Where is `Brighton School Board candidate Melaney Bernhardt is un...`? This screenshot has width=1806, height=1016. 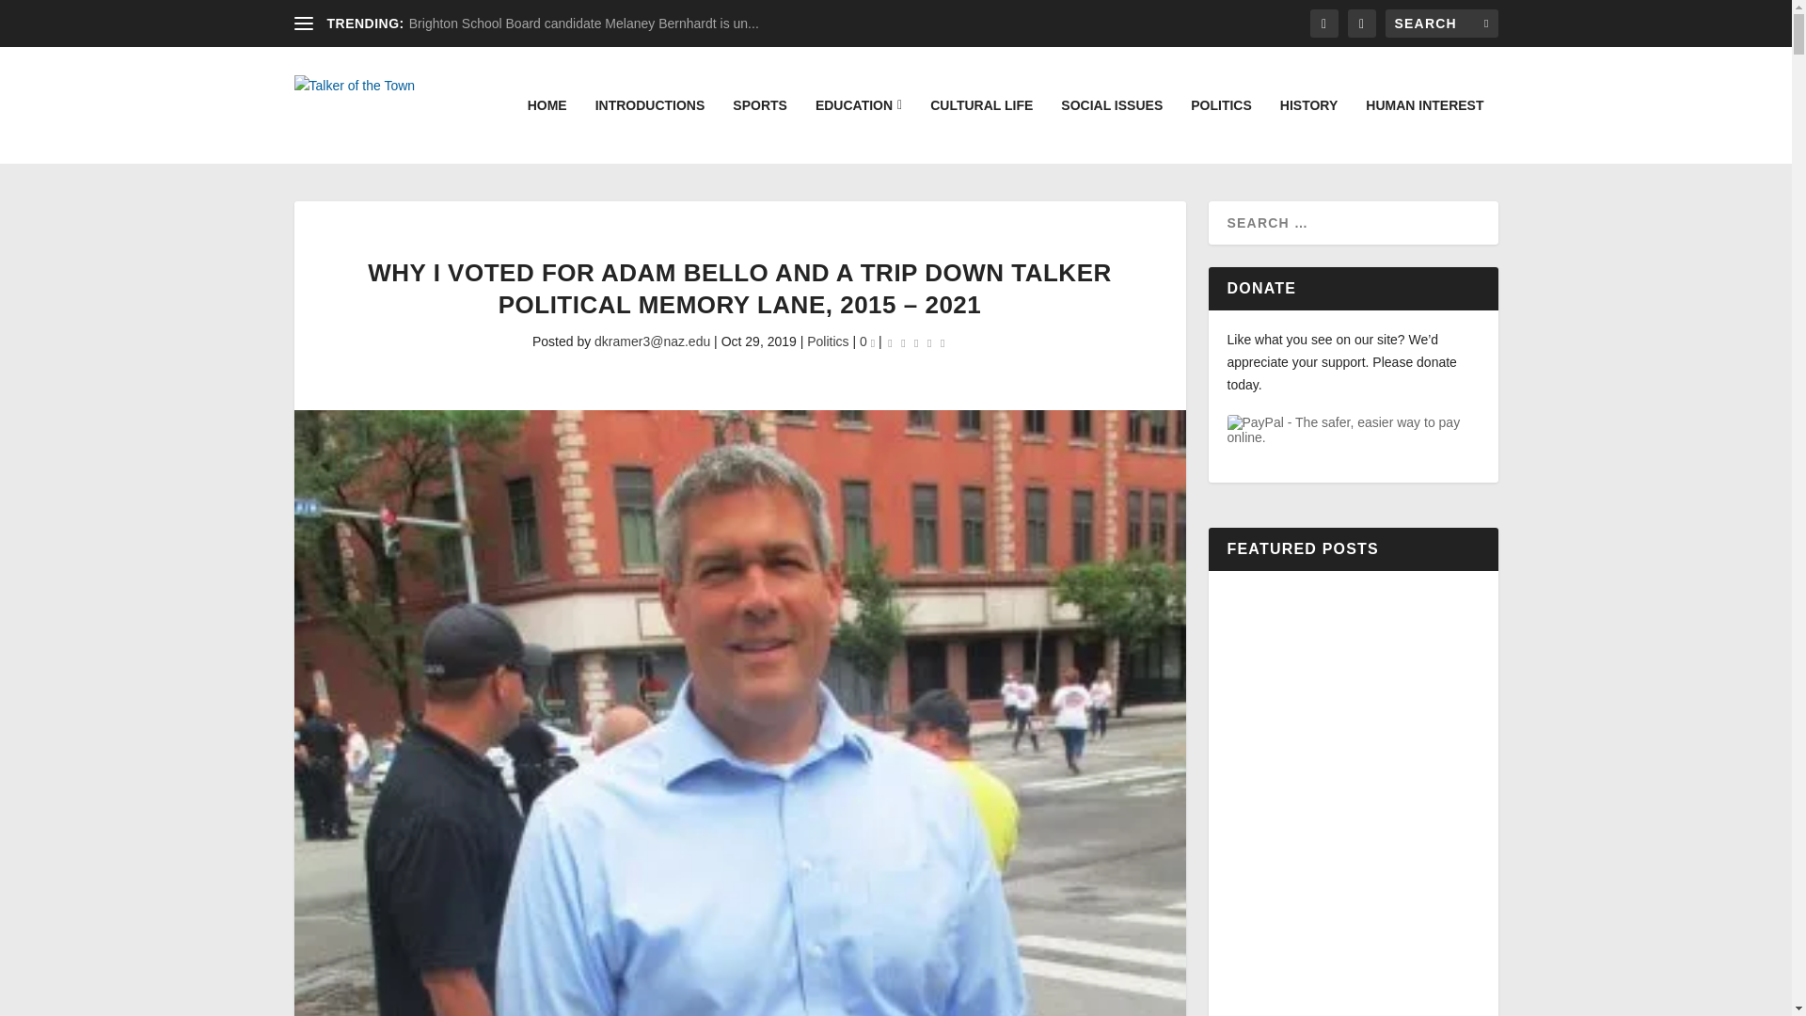 Brighton School Board candidate Melaney Bernhardt is un... is located at coordinates (583, 24).